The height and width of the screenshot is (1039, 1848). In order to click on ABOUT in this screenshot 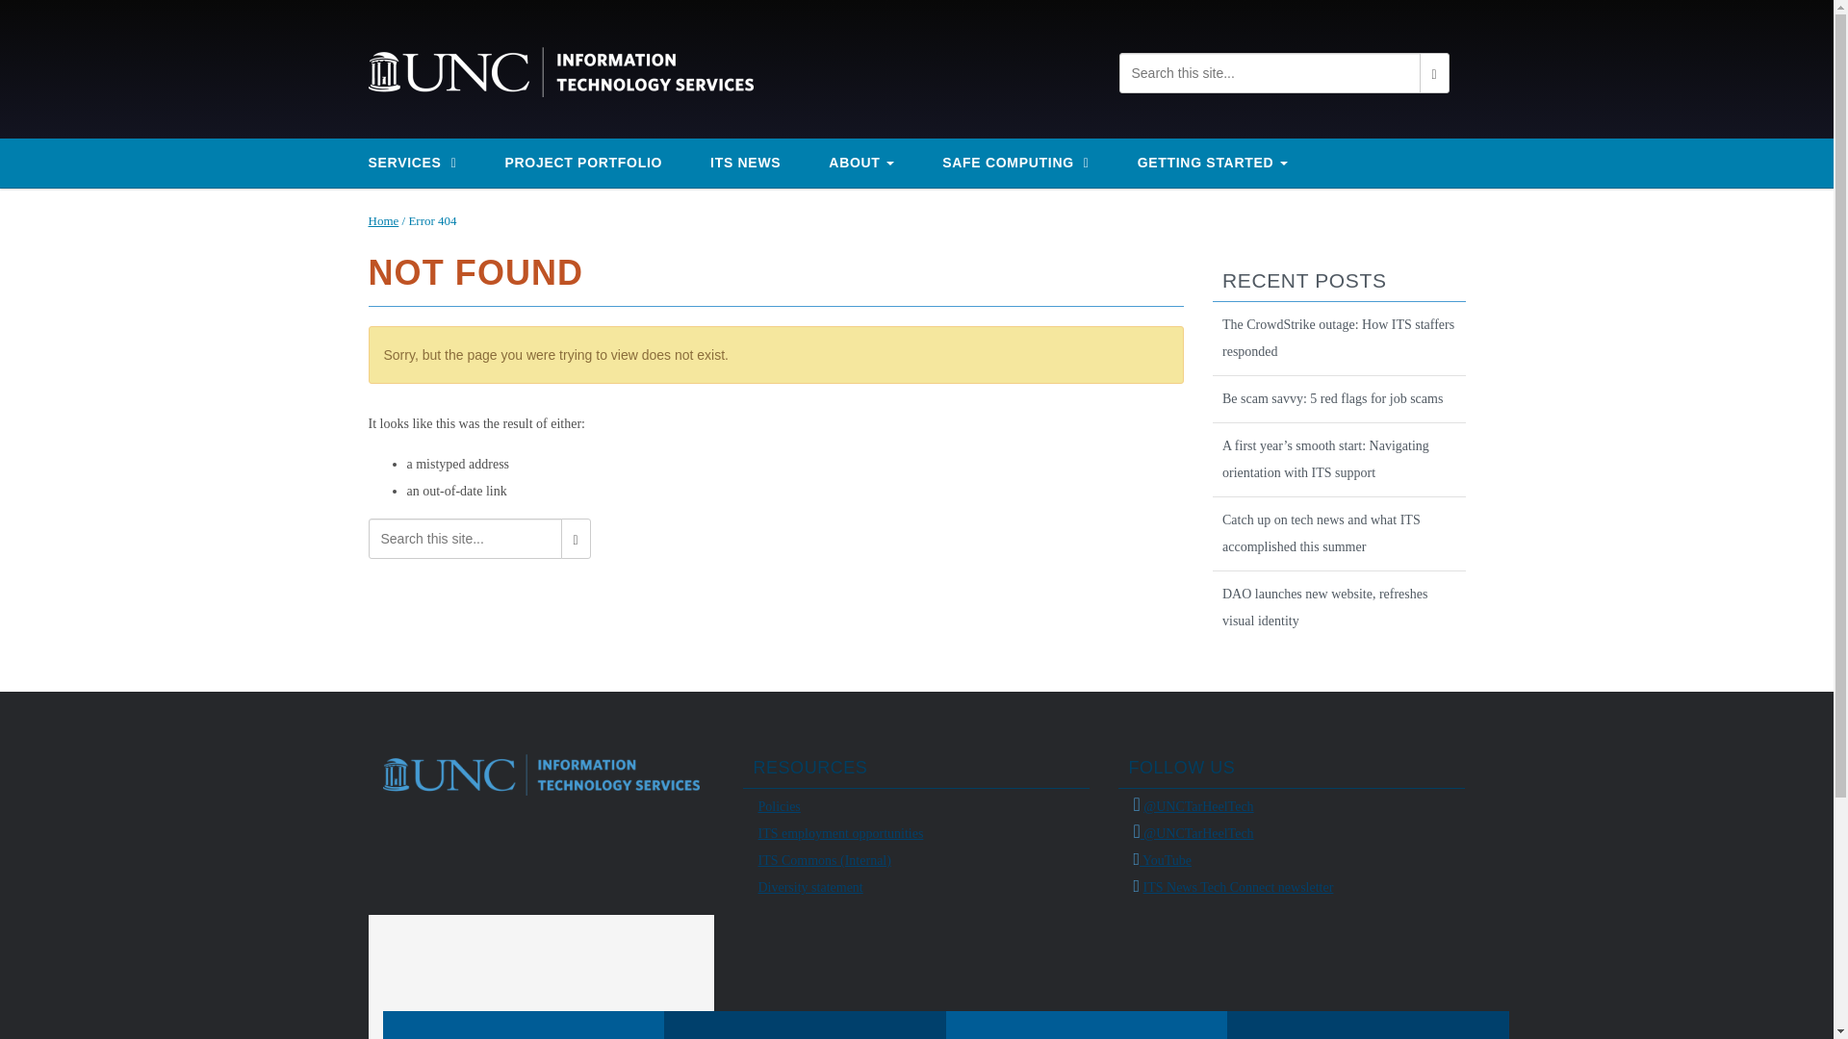, I will do `click(870, 162)`.